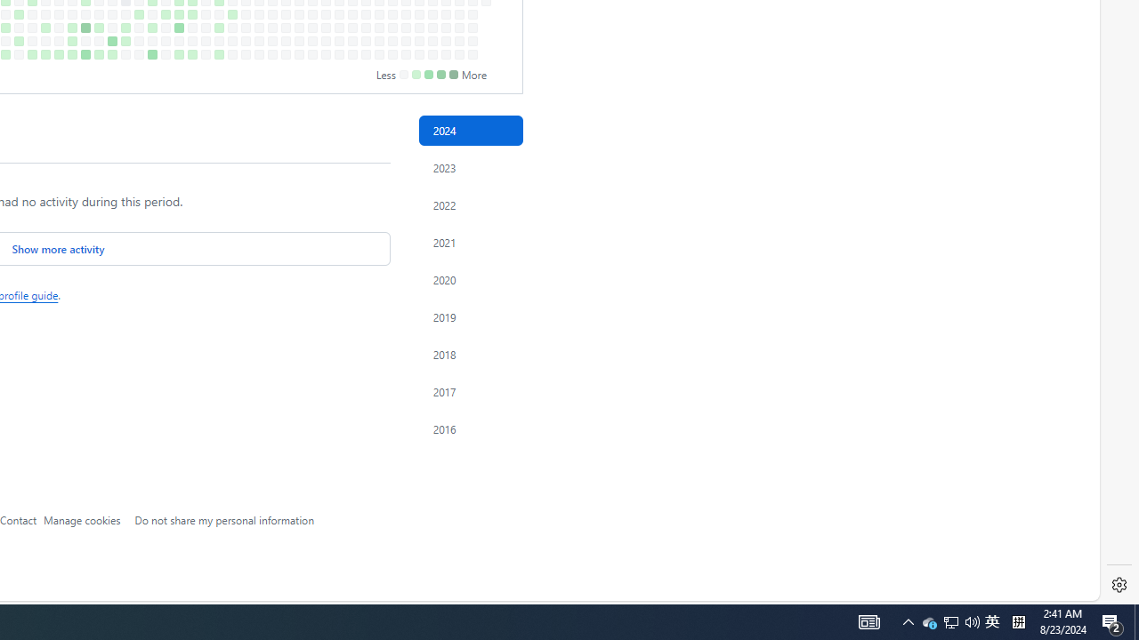  What do you see at coordinates (470, 279) in the screenshot?
I see `2020` at bounding box center [470, 279].